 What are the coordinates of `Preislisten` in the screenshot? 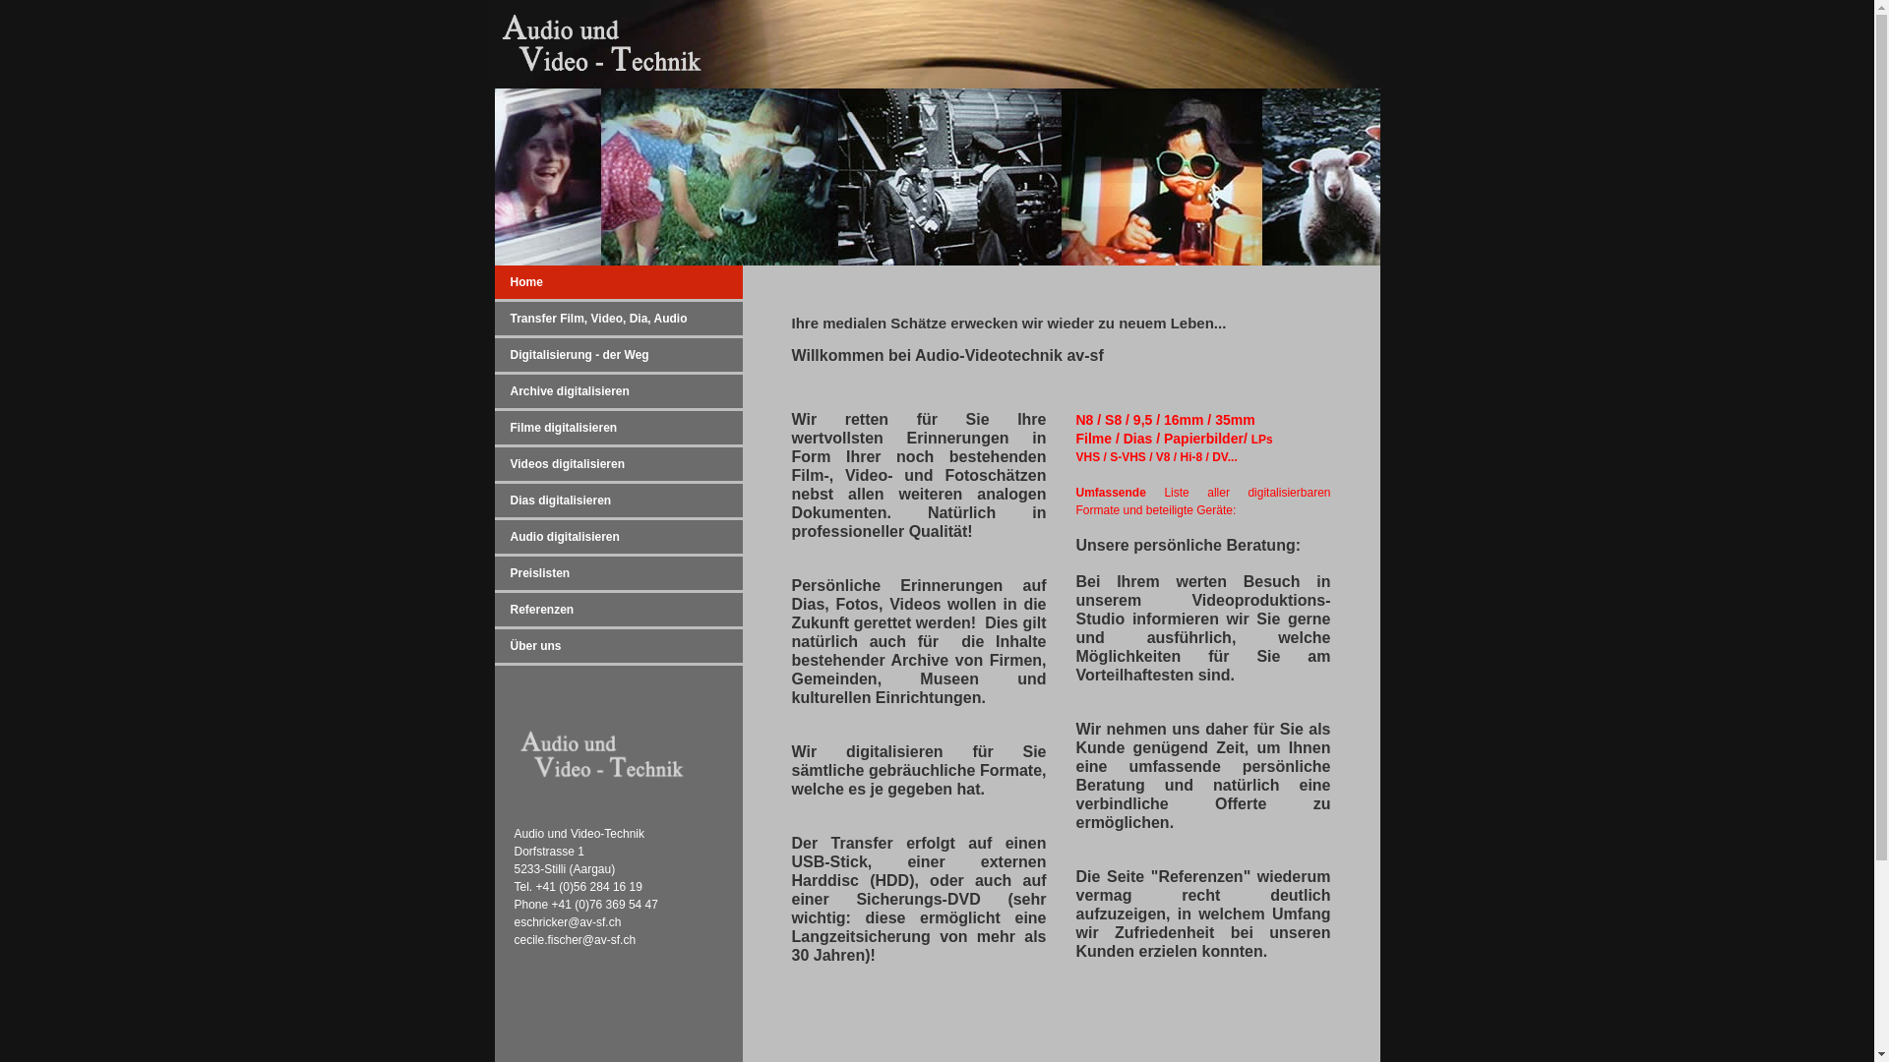 It's located at (618, 573).